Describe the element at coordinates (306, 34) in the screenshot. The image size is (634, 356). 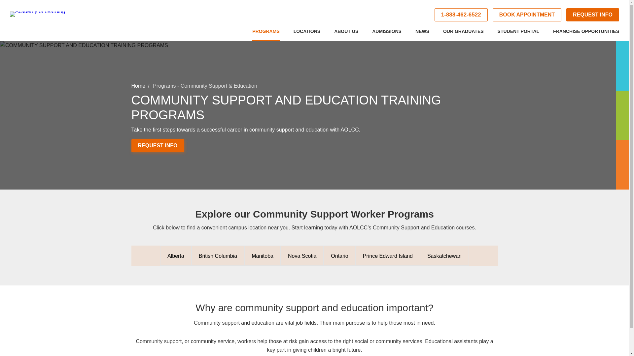
I see `LOCATIONS` at that location.